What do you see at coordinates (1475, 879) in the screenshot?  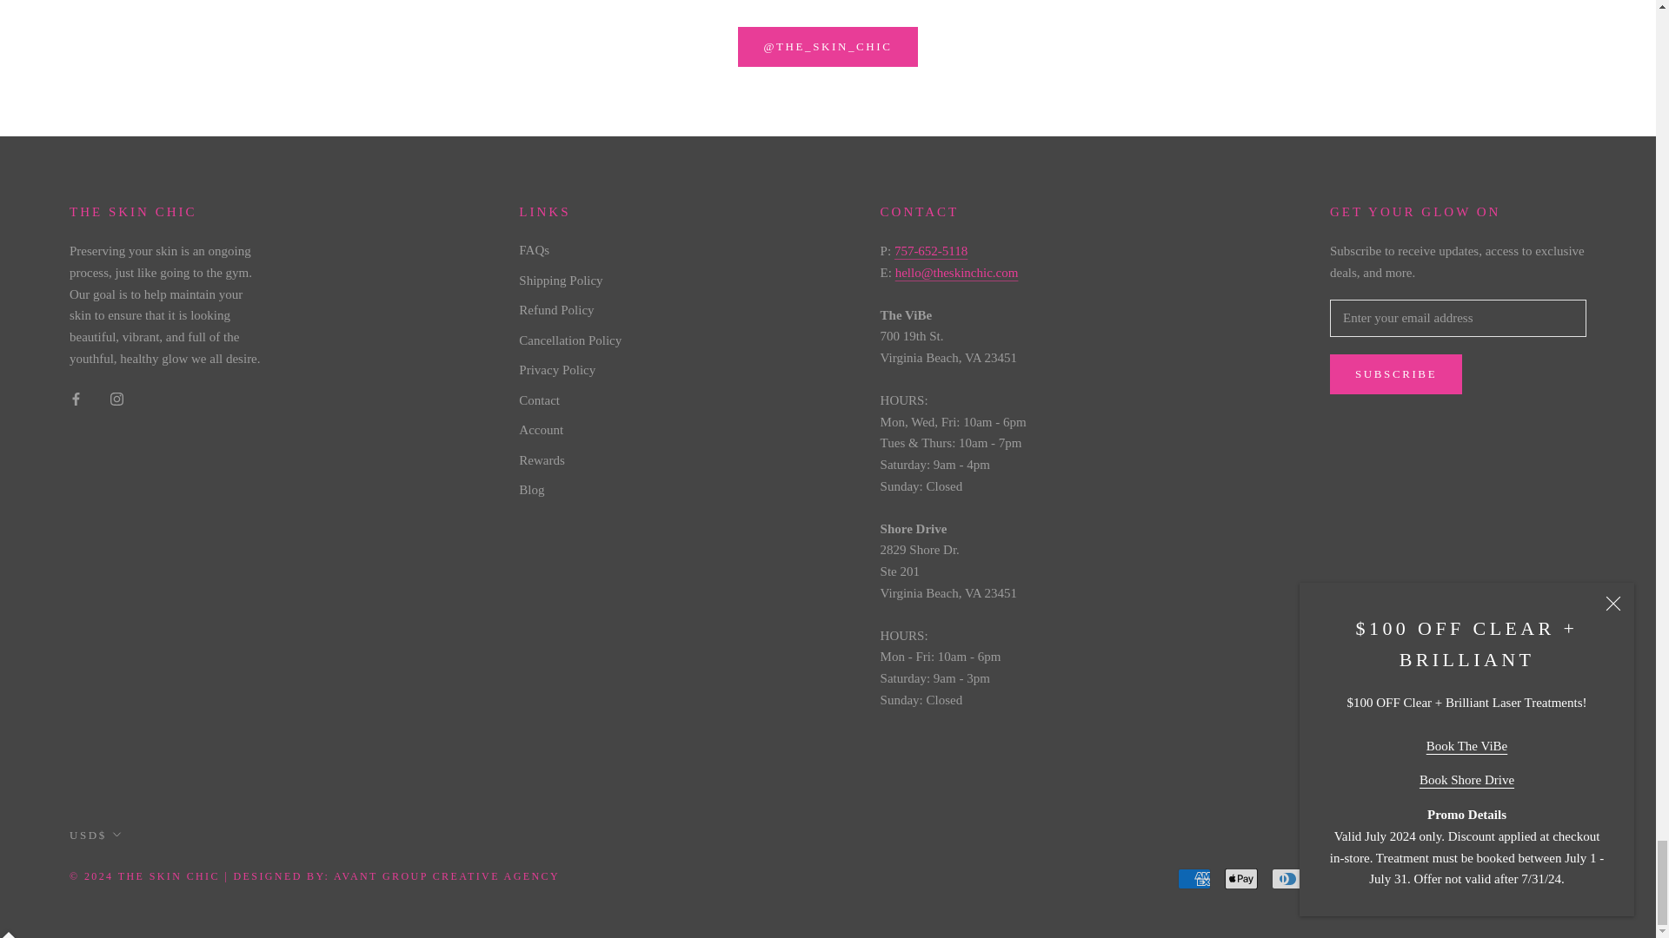 I see `Mastercard` at bounding box center [1475, 879].